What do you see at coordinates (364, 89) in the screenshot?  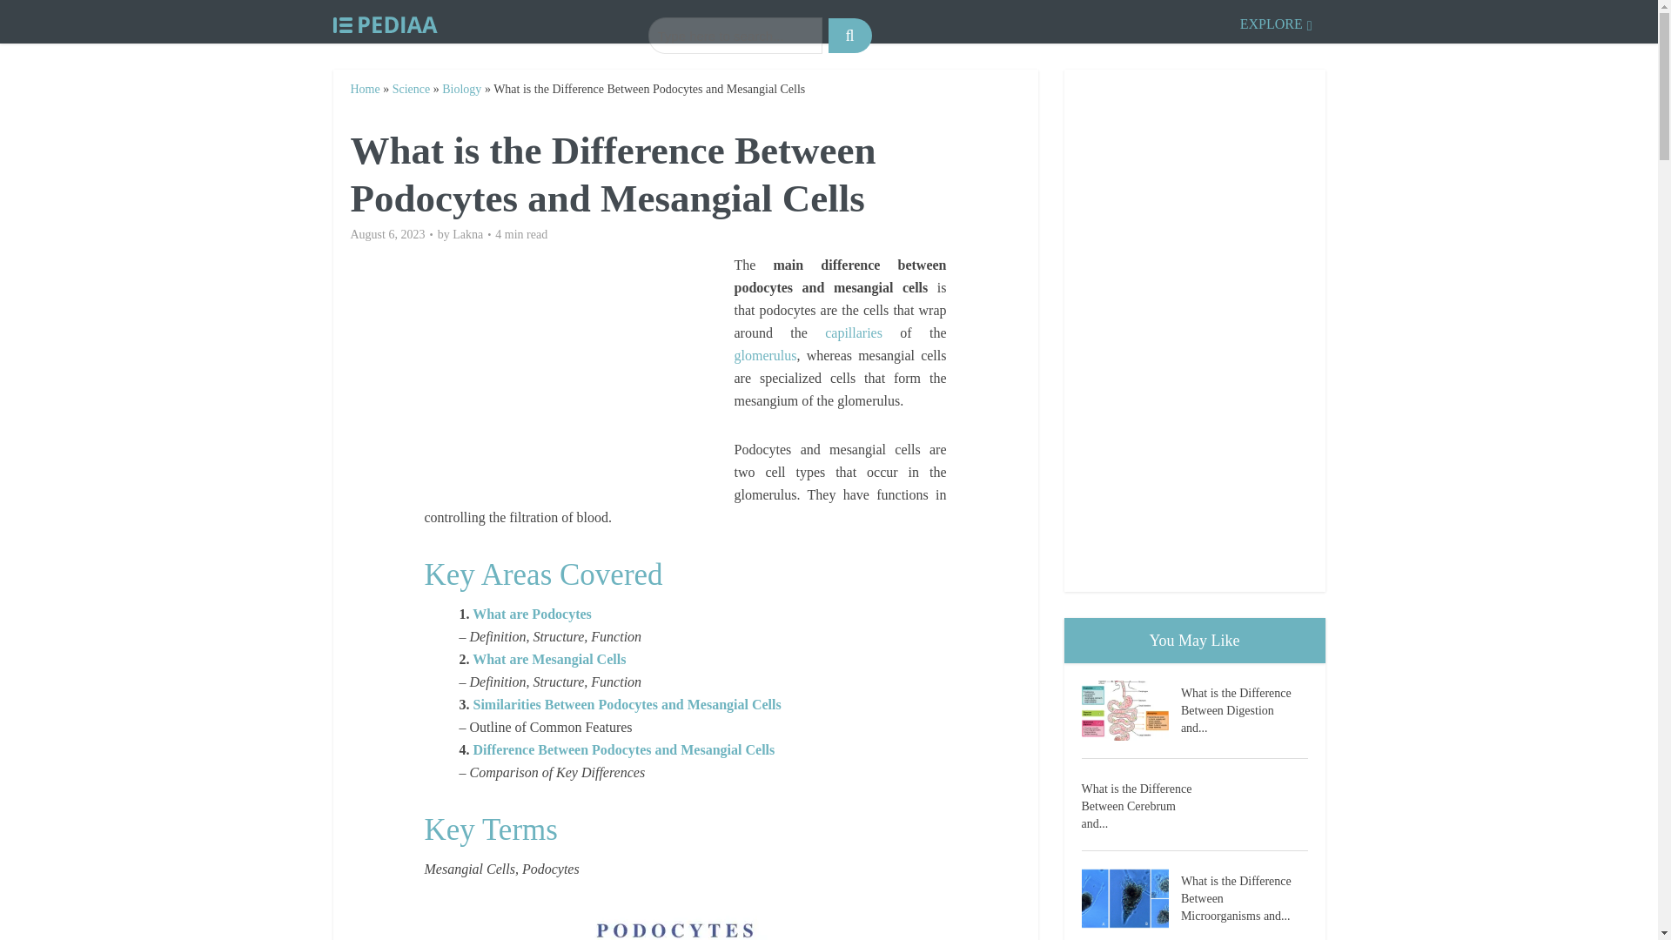 I see `Home` at bounding box center [364, 89].